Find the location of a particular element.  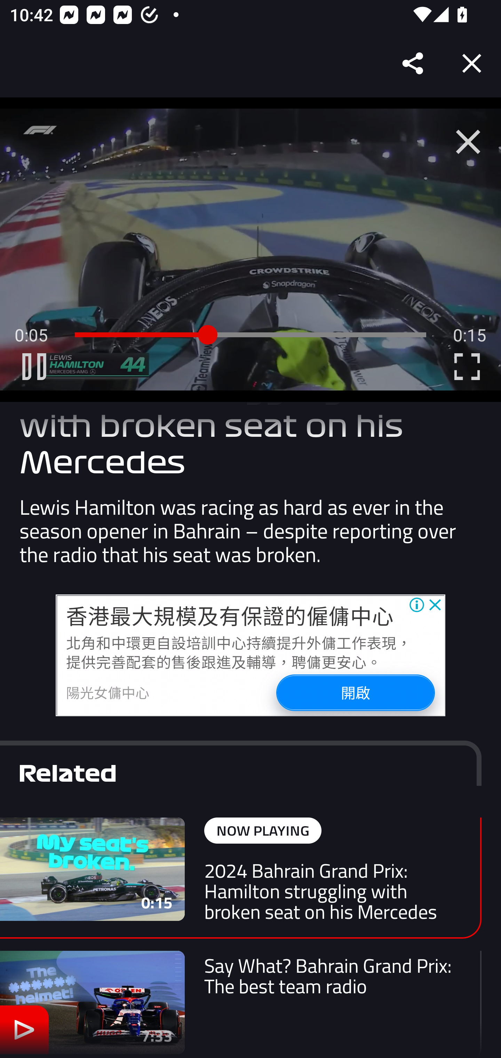

香港最大規模及有保證的僱傭中心 is located at coordinates (230, 615).